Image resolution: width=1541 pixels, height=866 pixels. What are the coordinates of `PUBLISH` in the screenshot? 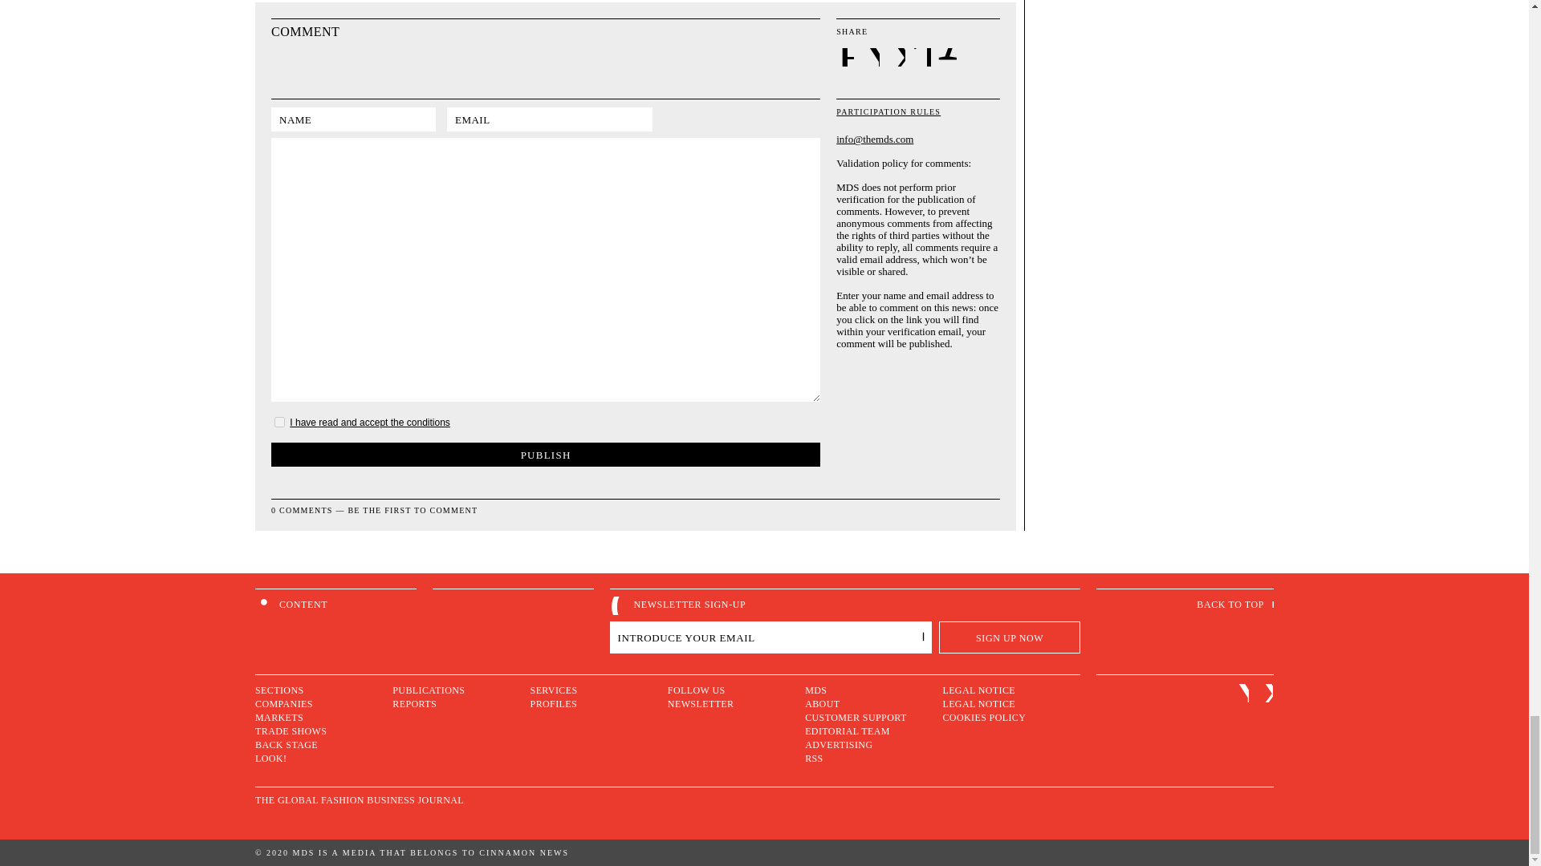 It's located at (545, 454).